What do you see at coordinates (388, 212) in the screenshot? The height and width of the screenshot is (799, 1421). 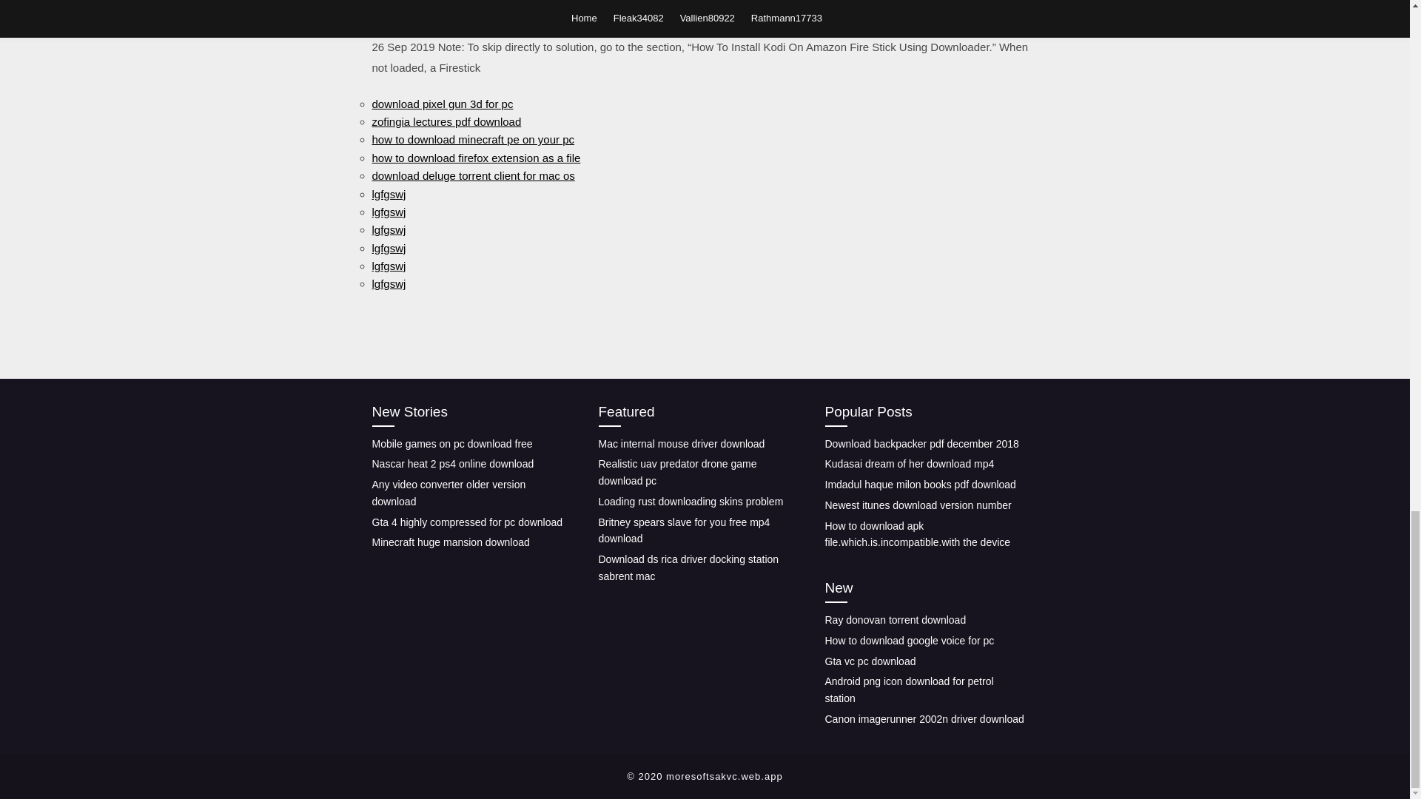 I see `lgfgswj` at bounding box center [388, 212].